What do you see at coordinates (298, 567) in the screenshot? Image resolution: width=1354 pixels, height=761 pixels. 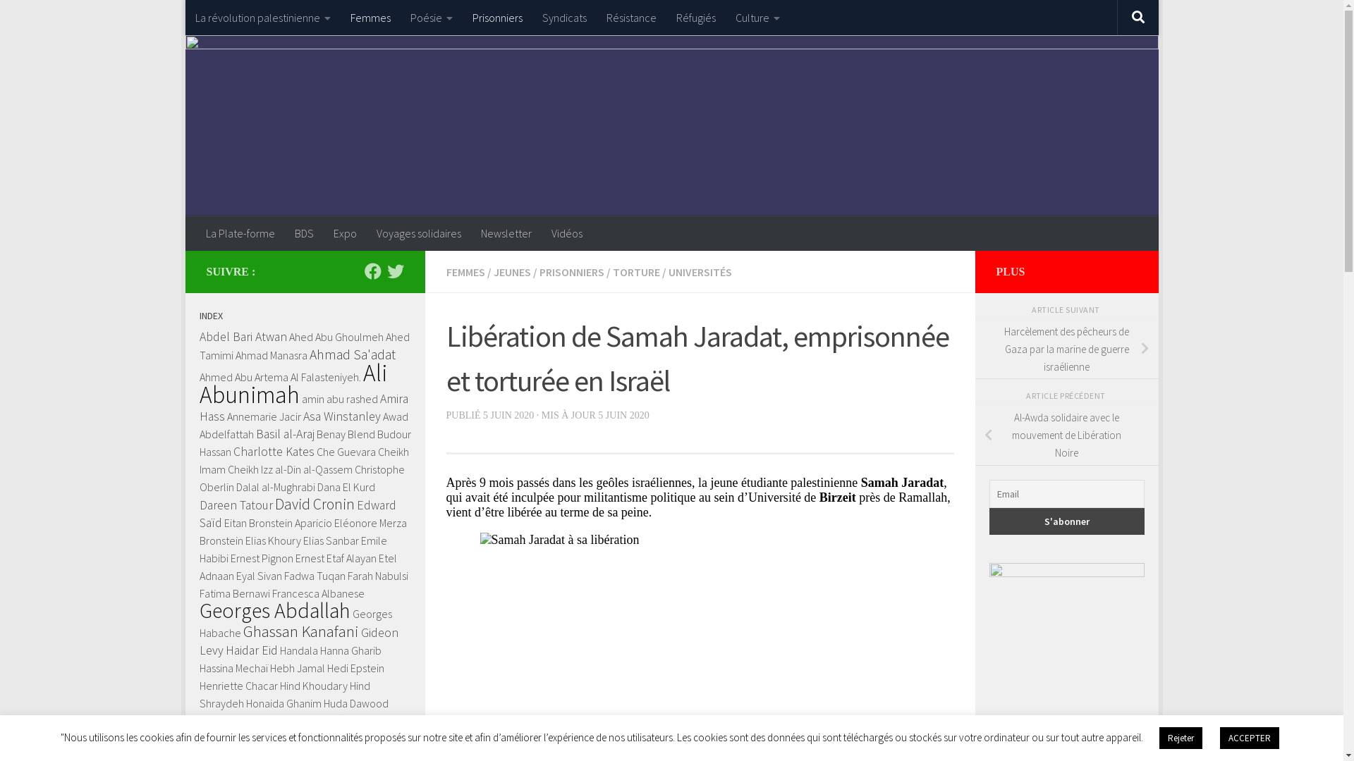 I see `Etel Adnaan` at bounding box center [298, 567].